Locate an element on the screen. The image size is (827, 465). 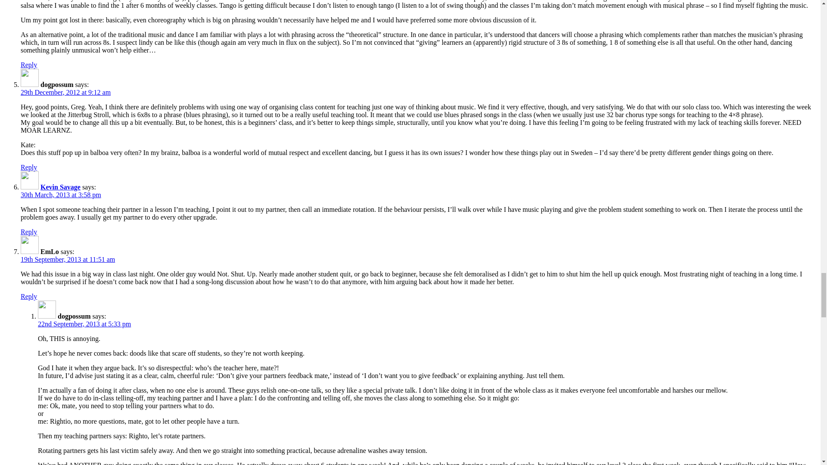
30th March, 2013 at 3:58 pm is located at coordinates (61, 195).